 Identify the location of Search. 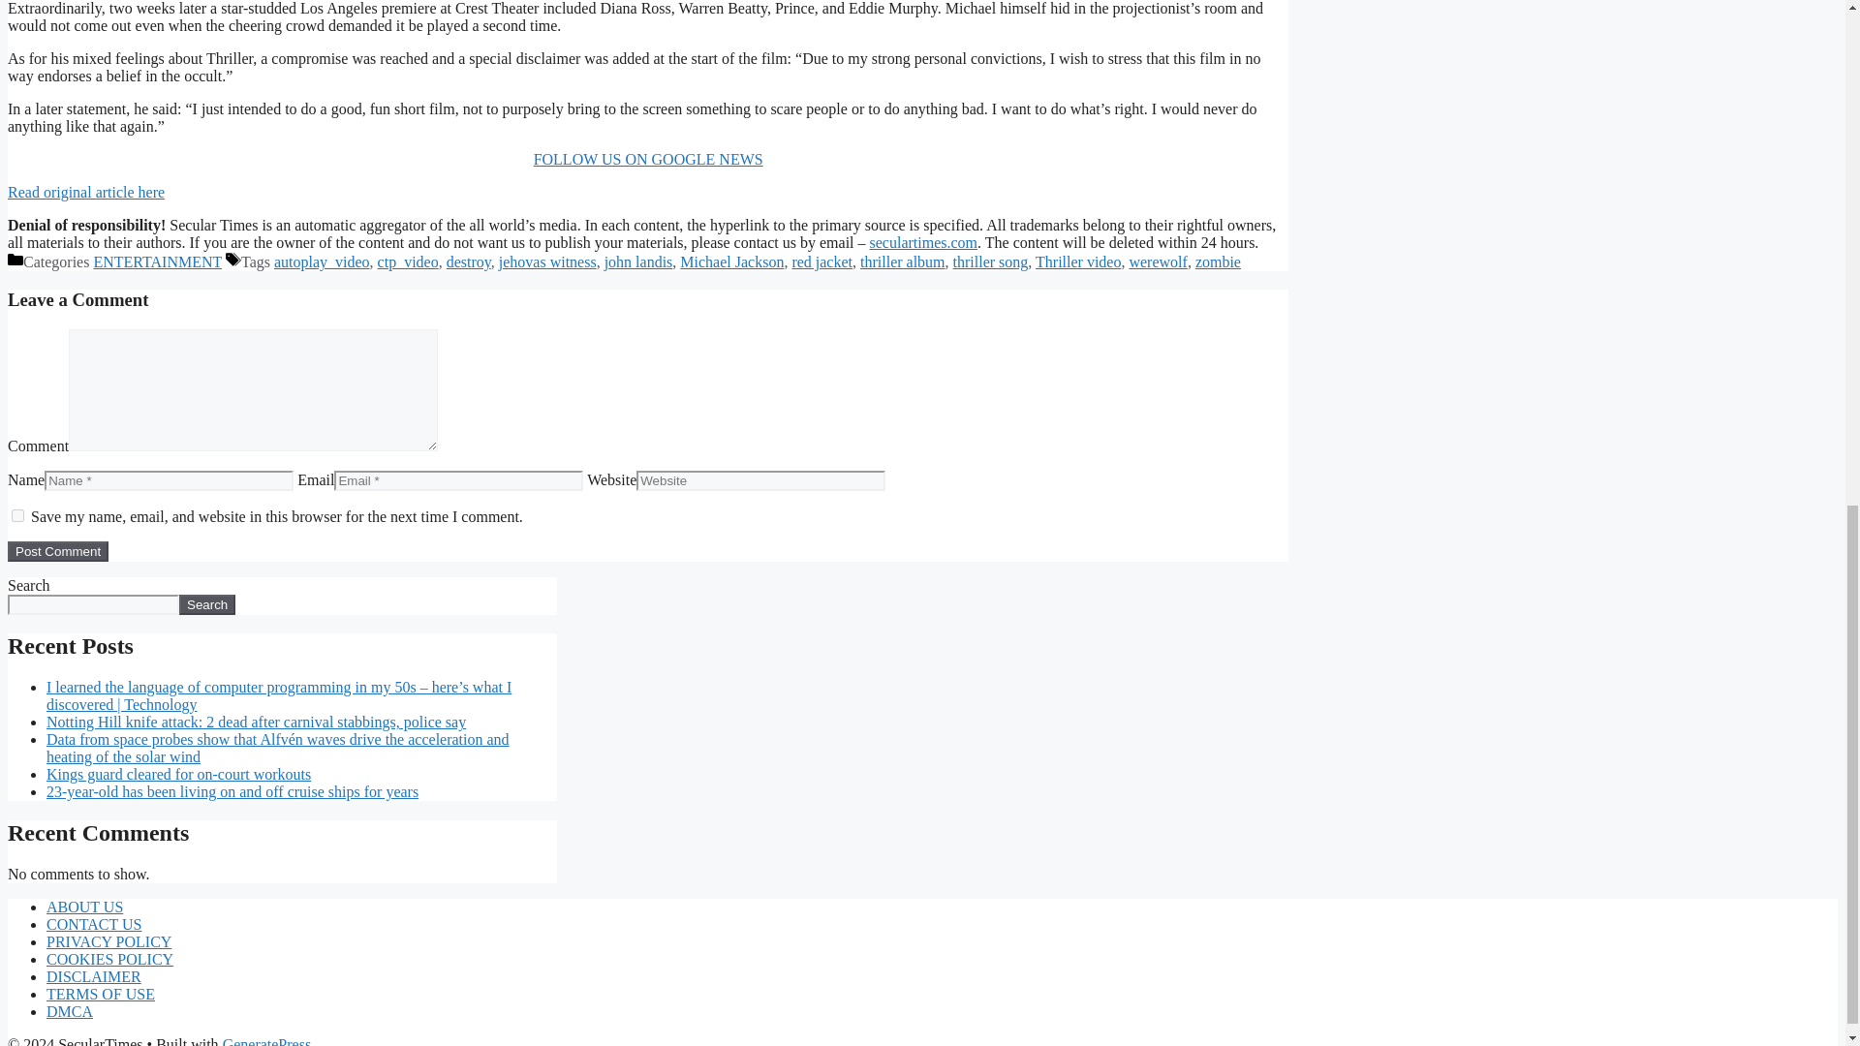
(207, 604).